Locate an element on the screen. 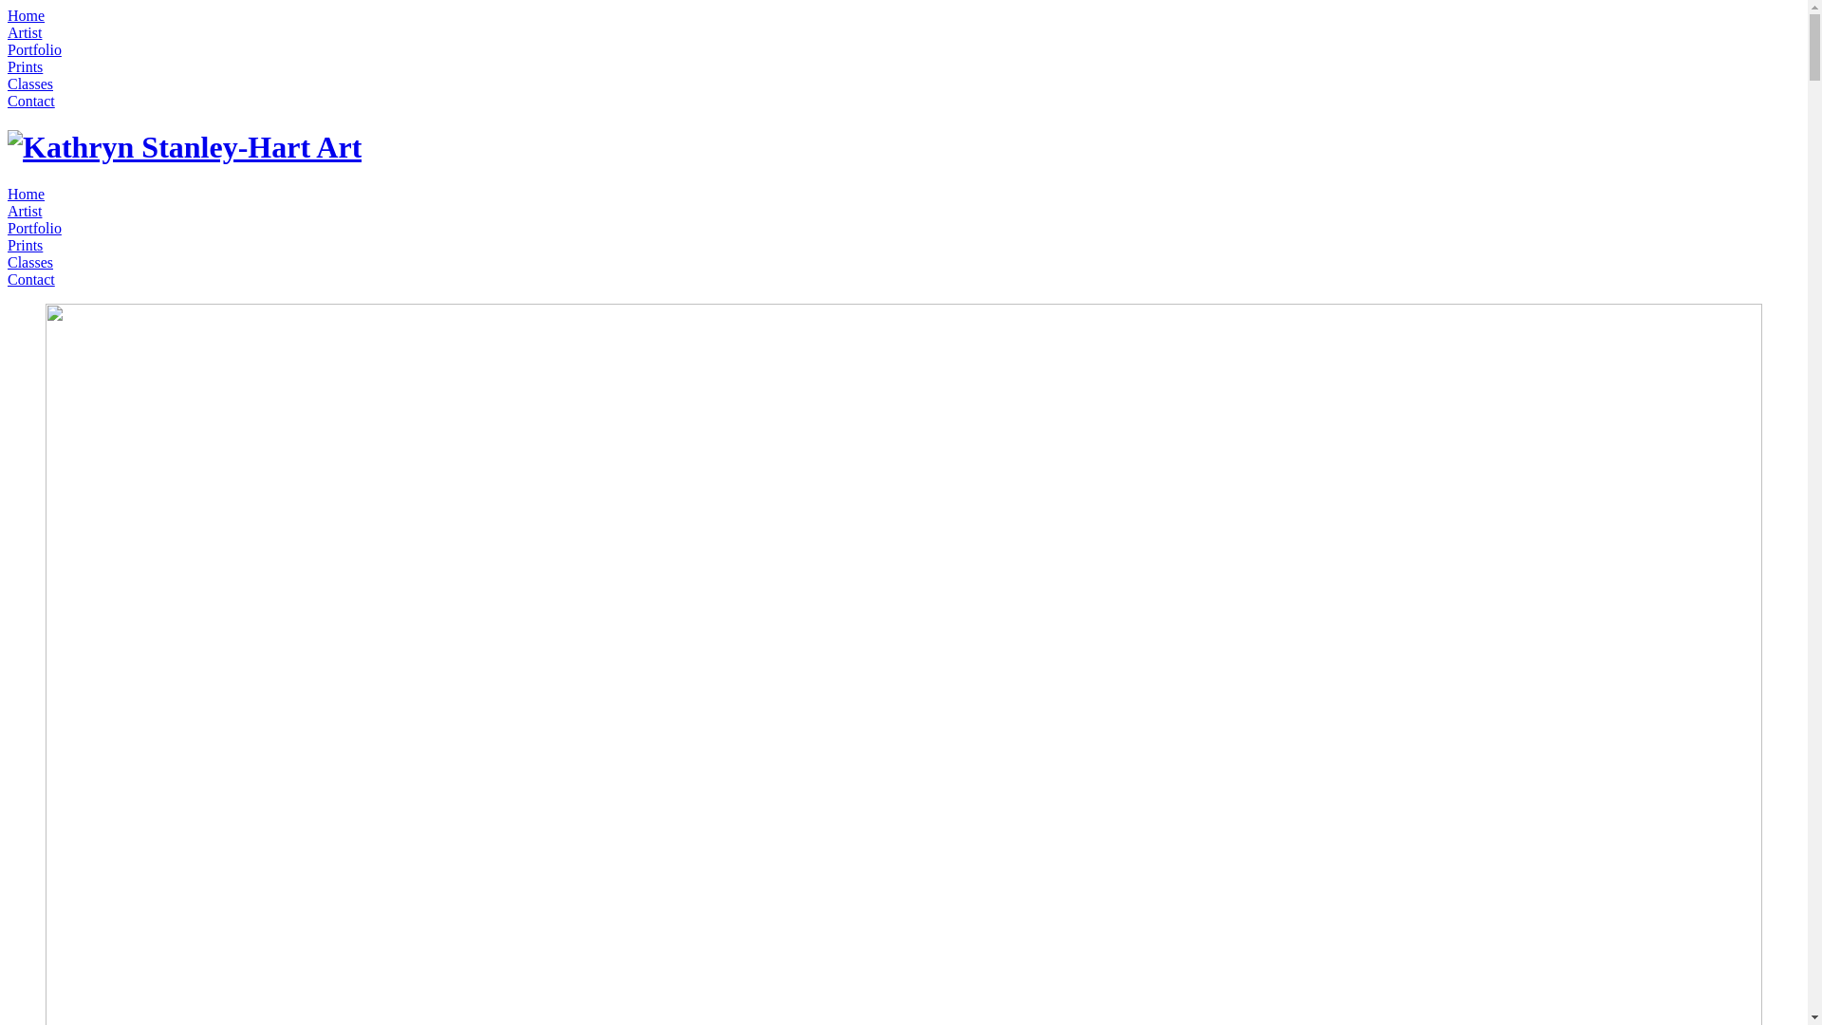 The image size is (1822, 1025). Prints is located at coordinates (25, 245).